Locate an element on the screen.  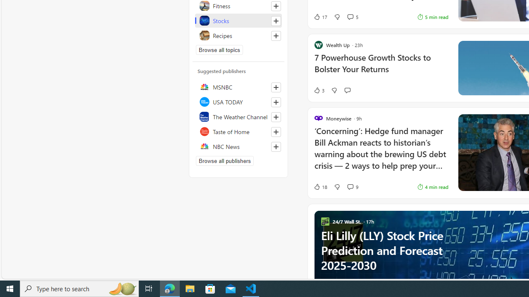
17 Like is located at coordinates (320, 16).